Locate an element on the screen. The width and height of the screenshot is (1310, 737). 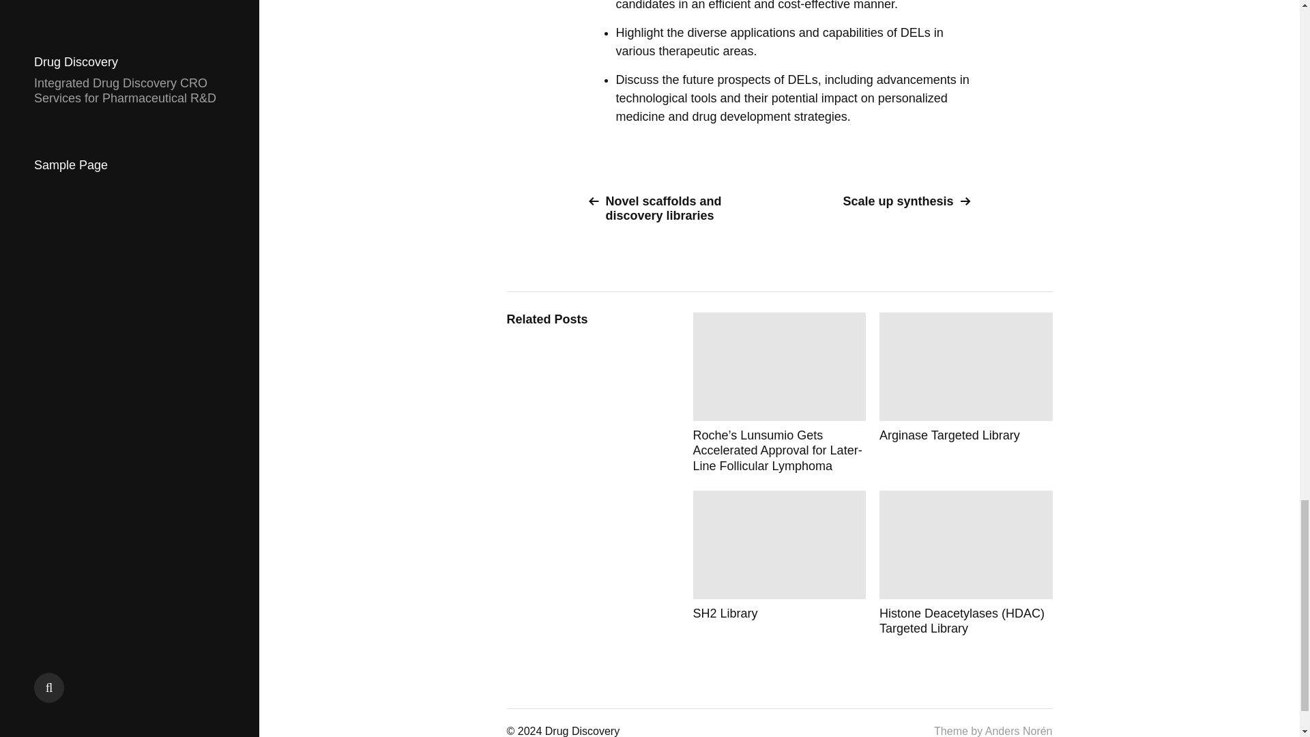
Novel scaffolds and discovery libraries is located at coordinates (678, 209).